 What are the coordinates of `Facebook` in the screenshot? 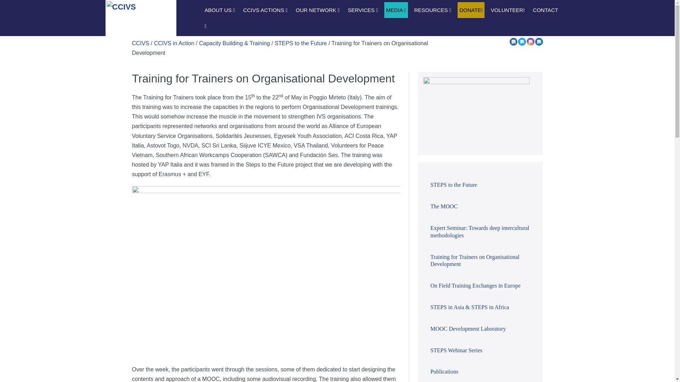 It's located at (513, 42).